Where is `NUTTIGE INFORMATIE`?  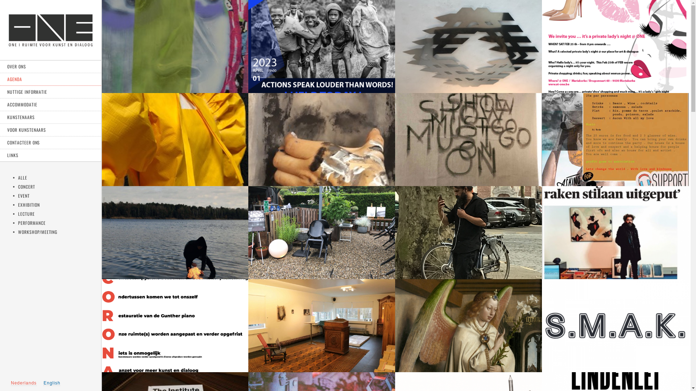 NUTTIGE INFORMATIE is located at coordinates (51, 92).